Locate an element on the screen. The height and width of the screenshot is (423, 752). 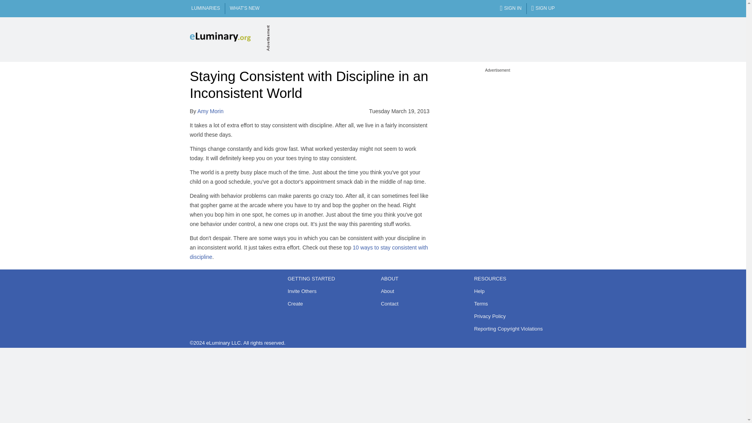
Help is located at coordinates (512, 291).